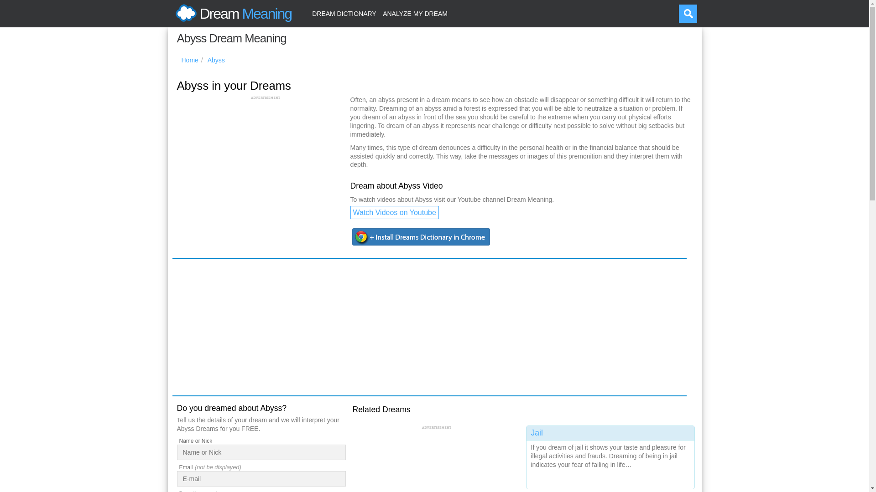  I want to click on Dreams Meanings, Symbols and Interpretations, so click(190, 60).